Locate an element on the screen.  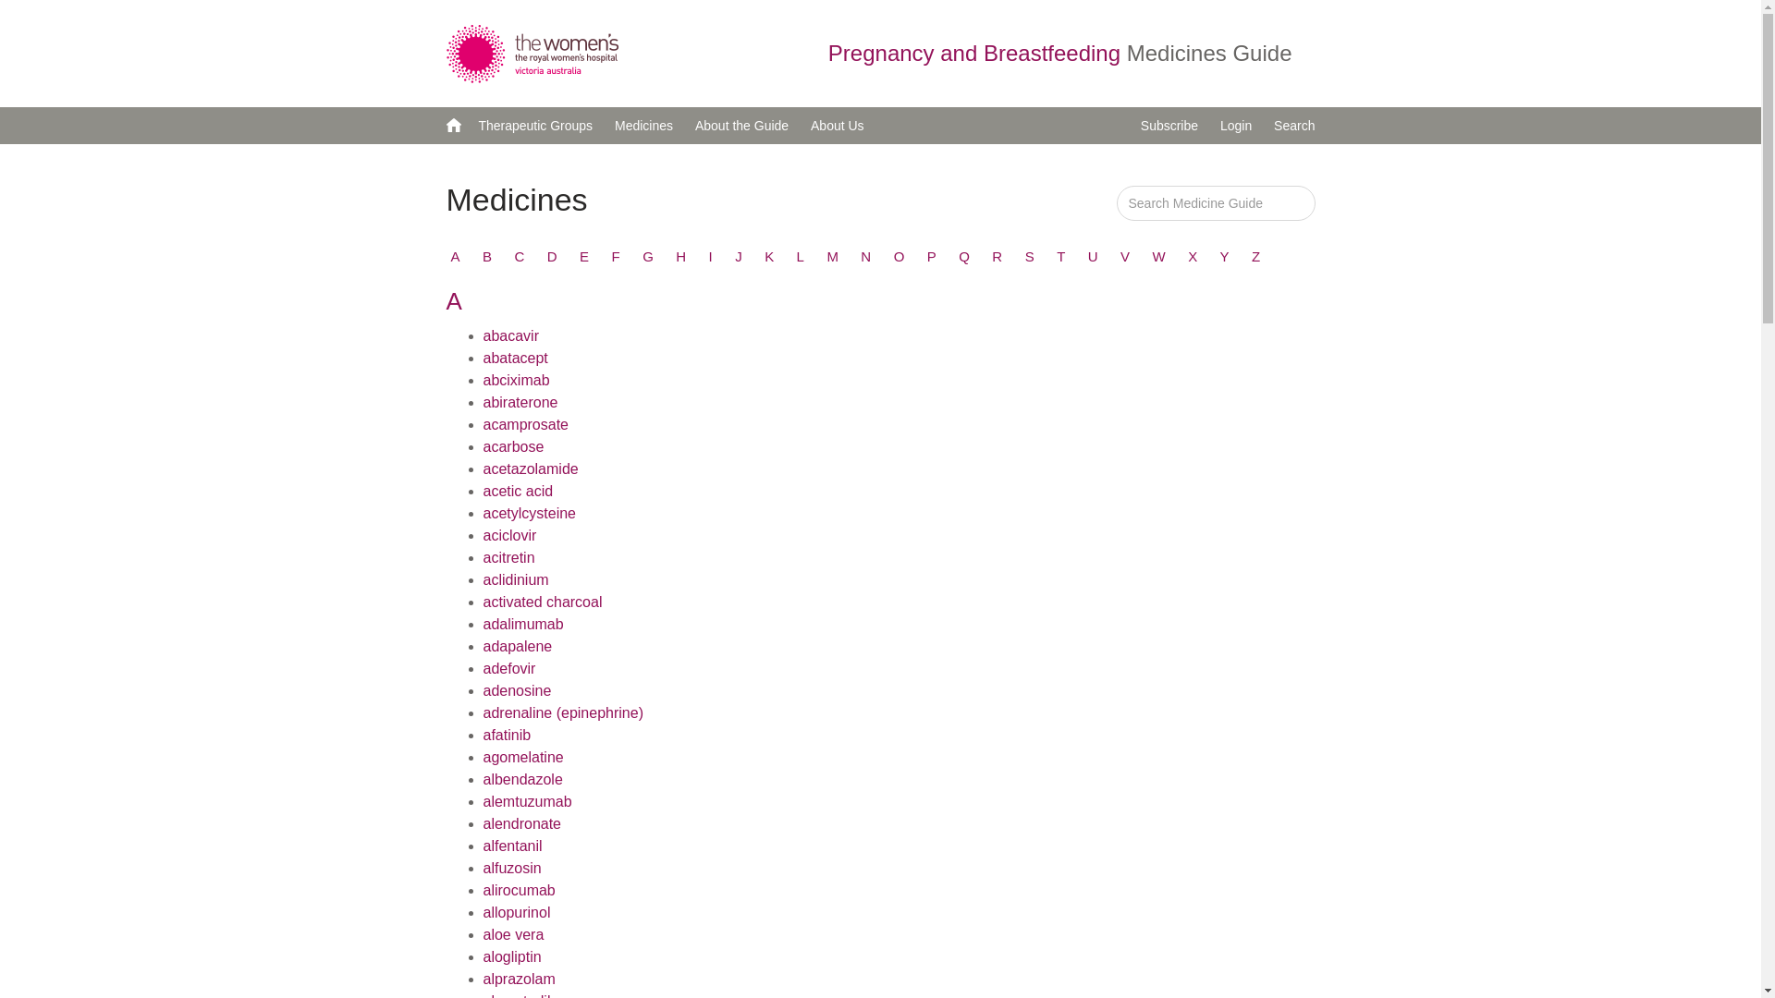
Medicines is located at coordinates (643, 126).